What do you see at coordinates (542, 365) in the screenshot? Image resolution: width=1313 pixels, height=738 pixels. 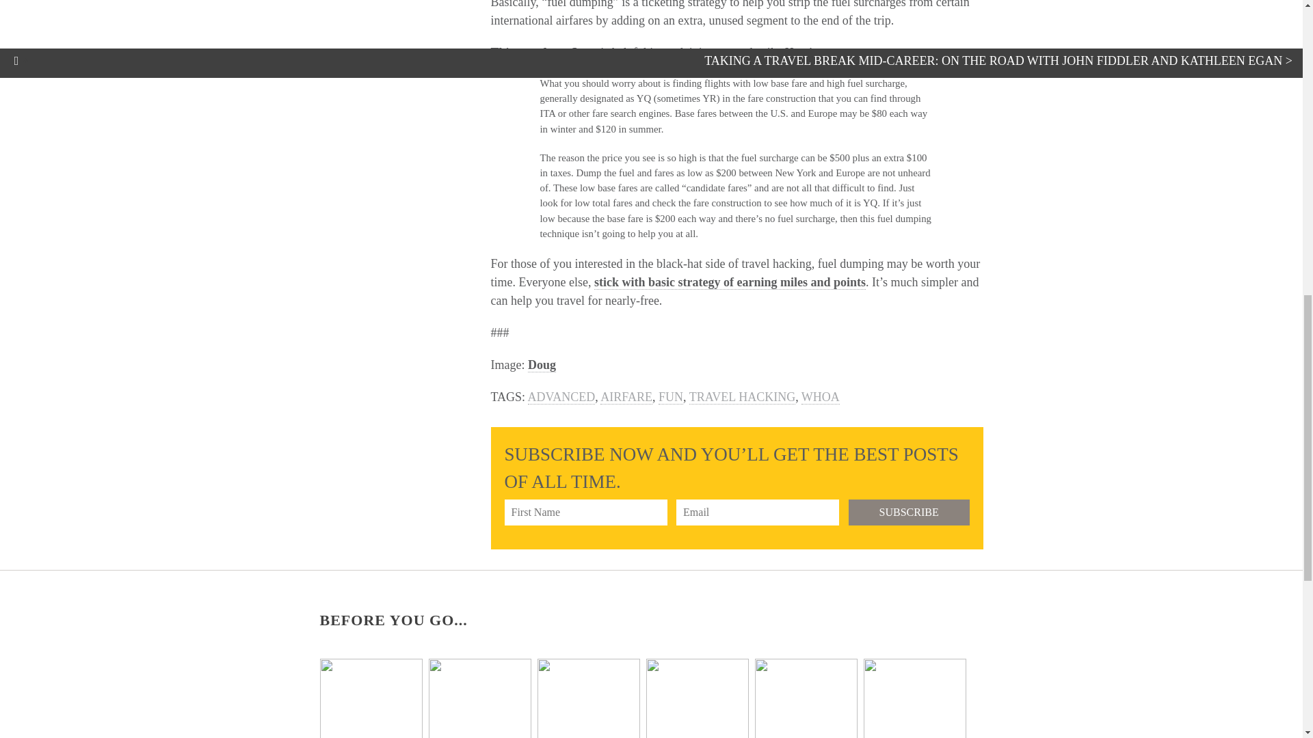 I see `Doug` at bounding box center [542, 365].